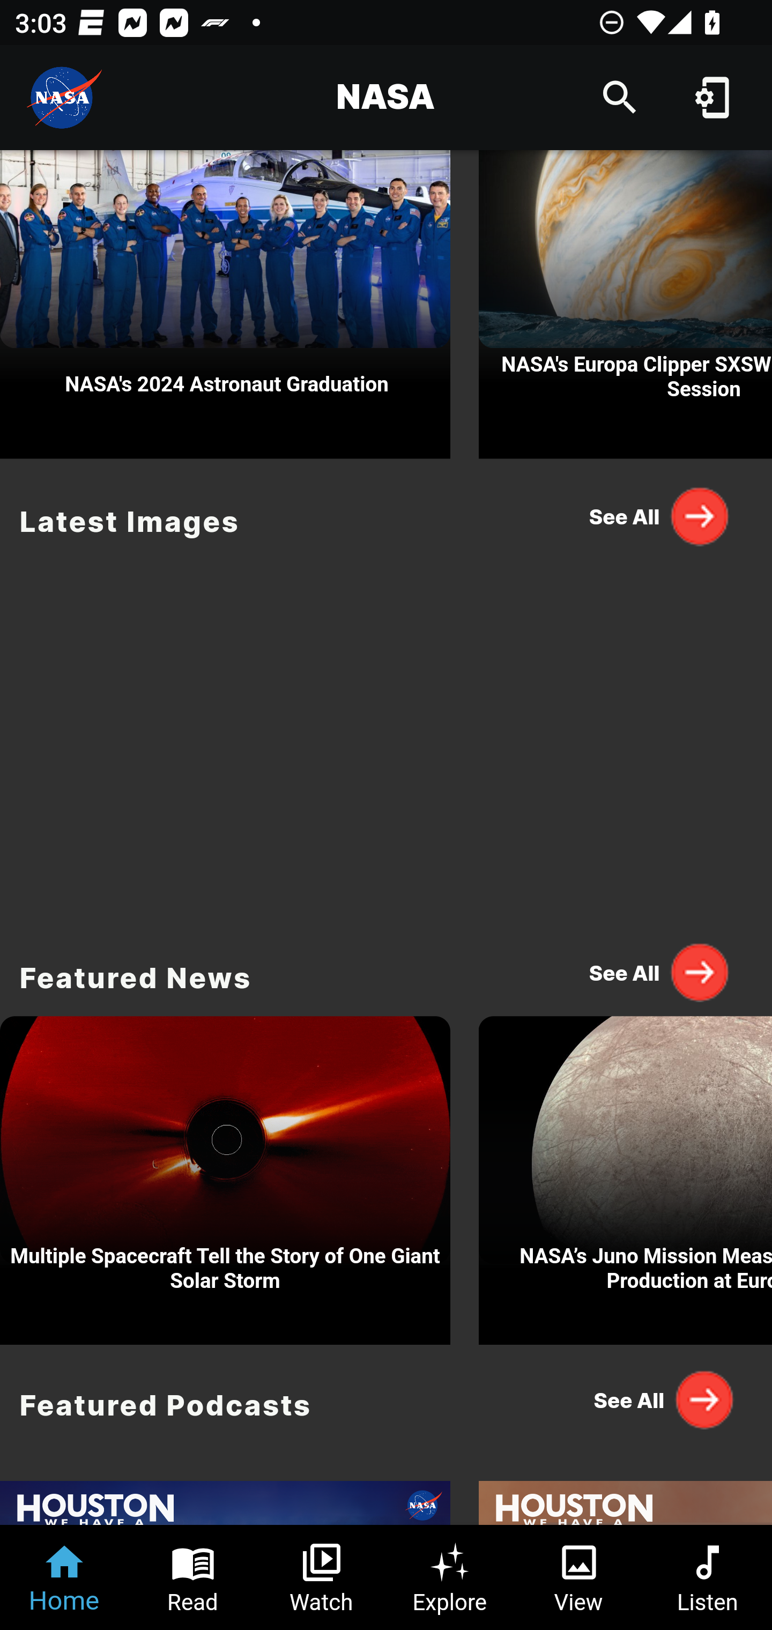 This screenshot has width=772, height=1630. What do you see at coordinates (708, 1577) in the screenshot?
I see `Listen
Tab 6 of 6` at bounding box center [708, 1577].